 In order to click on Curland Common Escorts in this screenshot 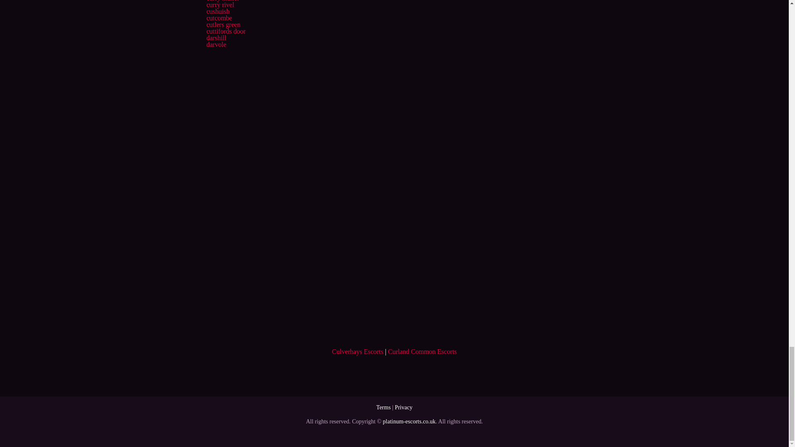, I will do `click(422, 351)`.